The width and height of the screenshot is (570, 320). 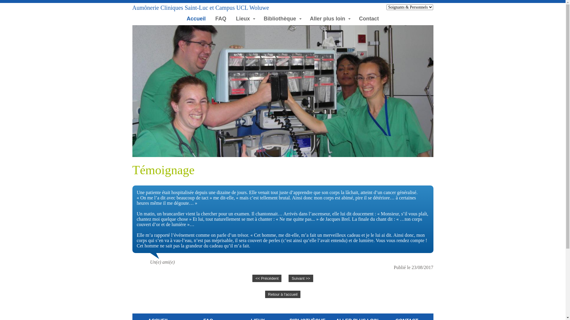 What do you see at coordinates (330, 19) in the screenshot?
I see `Aller plus loin` at bounding box center [330, 19].